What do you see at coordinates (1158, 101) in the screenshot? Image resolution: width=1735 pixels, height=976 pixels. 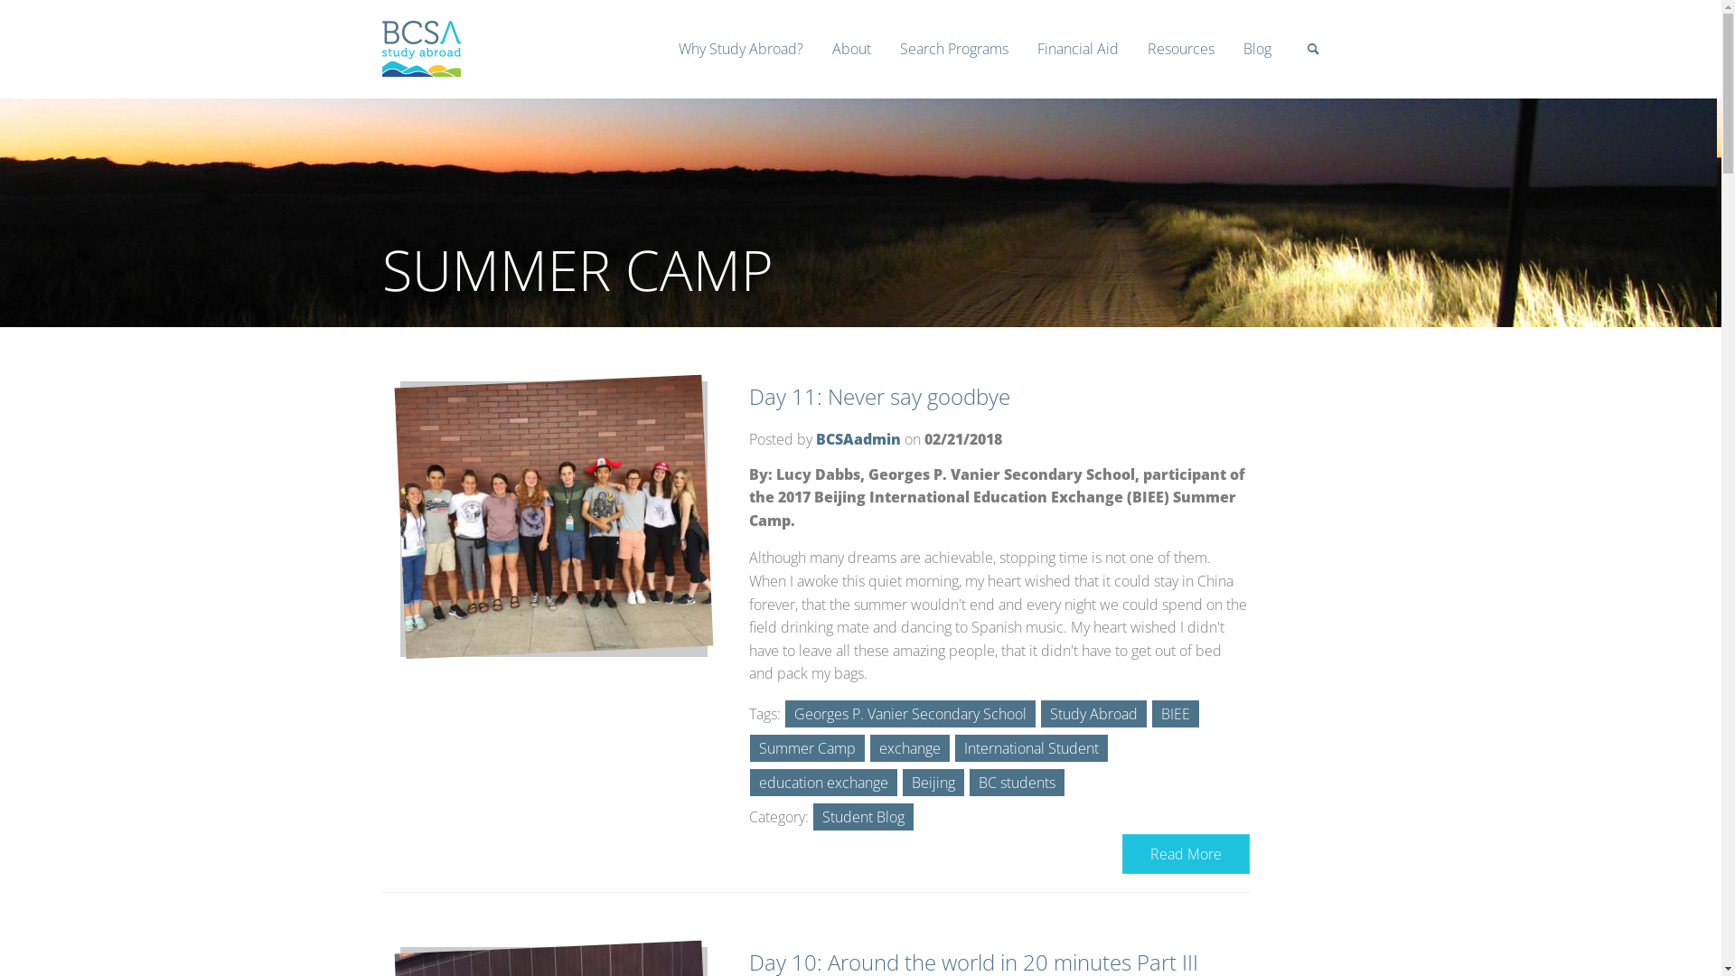 I see `Scholarships and Awards` at bounding box center [1158, 101].